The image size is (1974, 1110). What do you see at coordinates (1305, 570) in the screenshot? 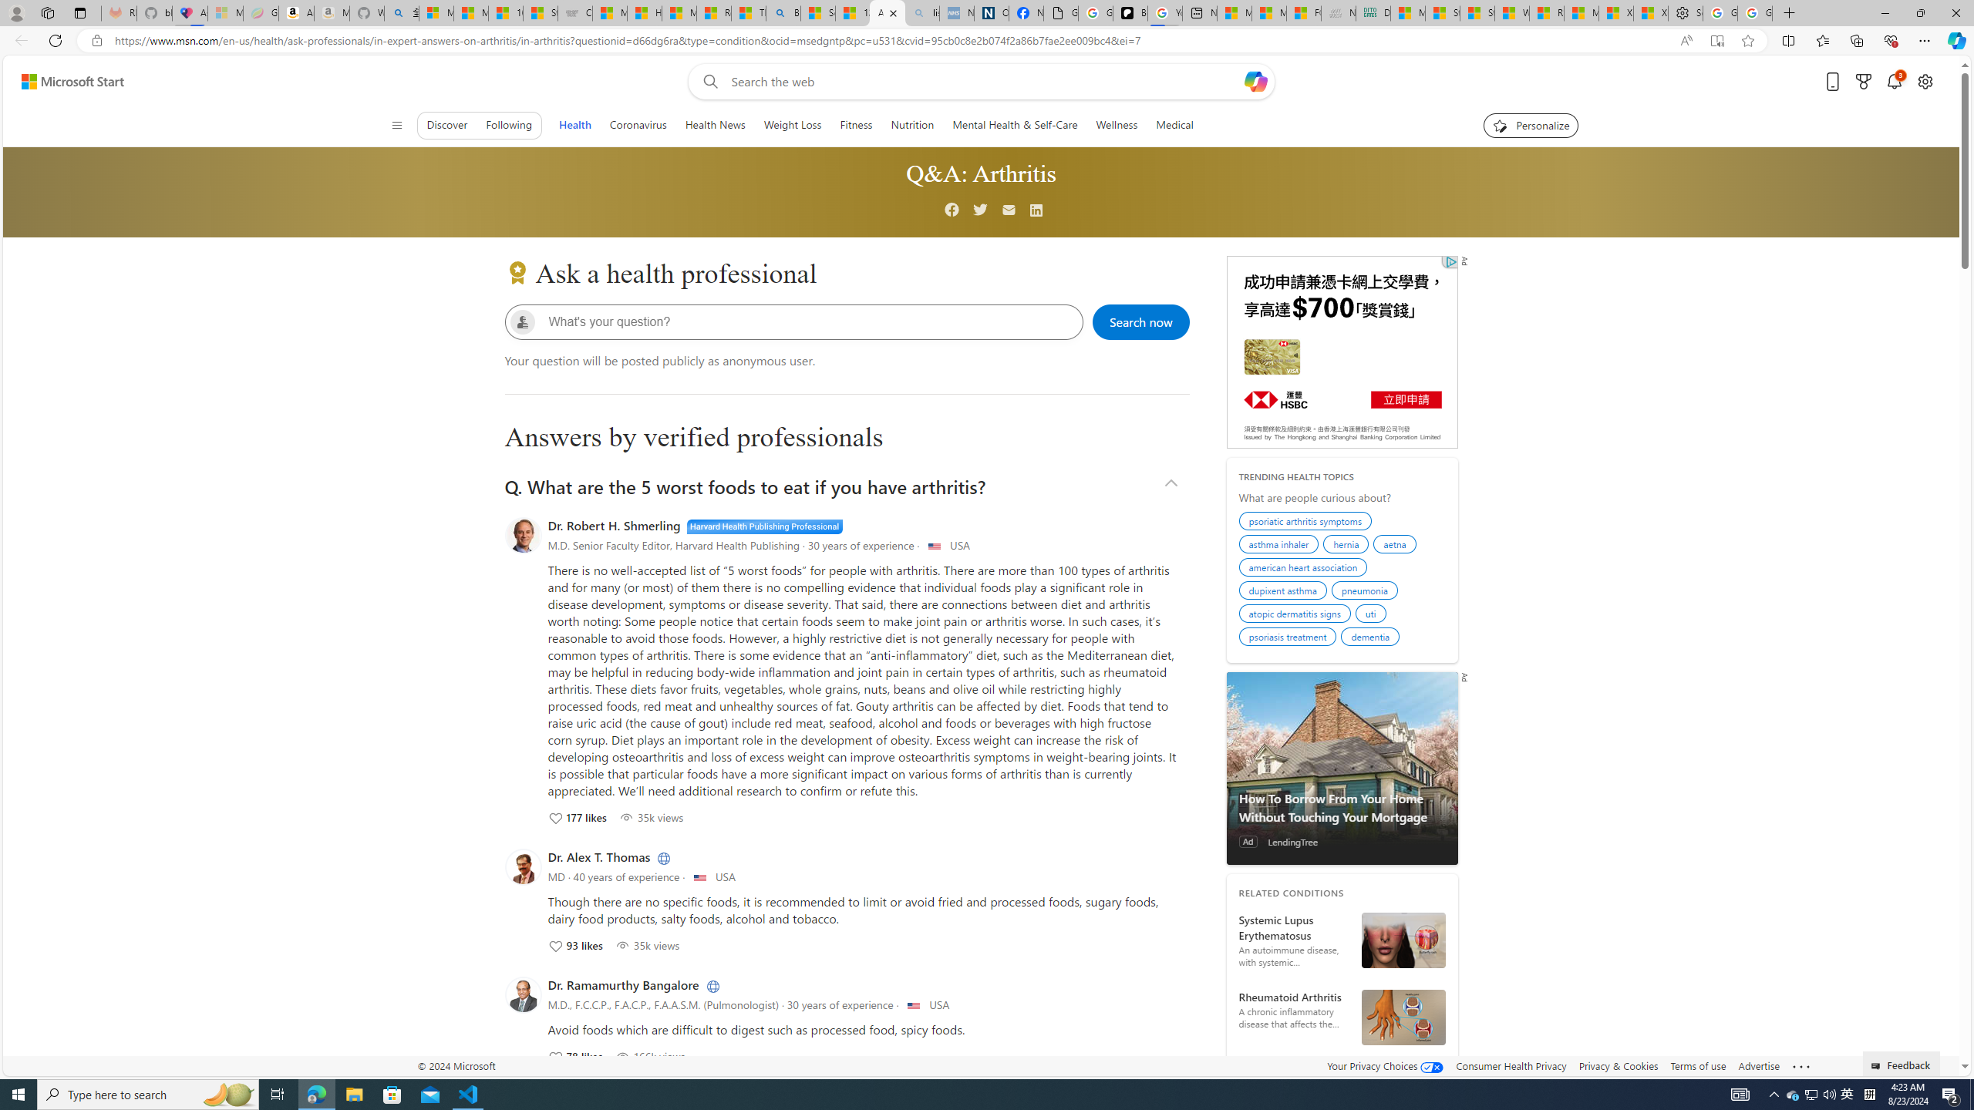
I see `american heart association` at bounding box center [1305, 570].